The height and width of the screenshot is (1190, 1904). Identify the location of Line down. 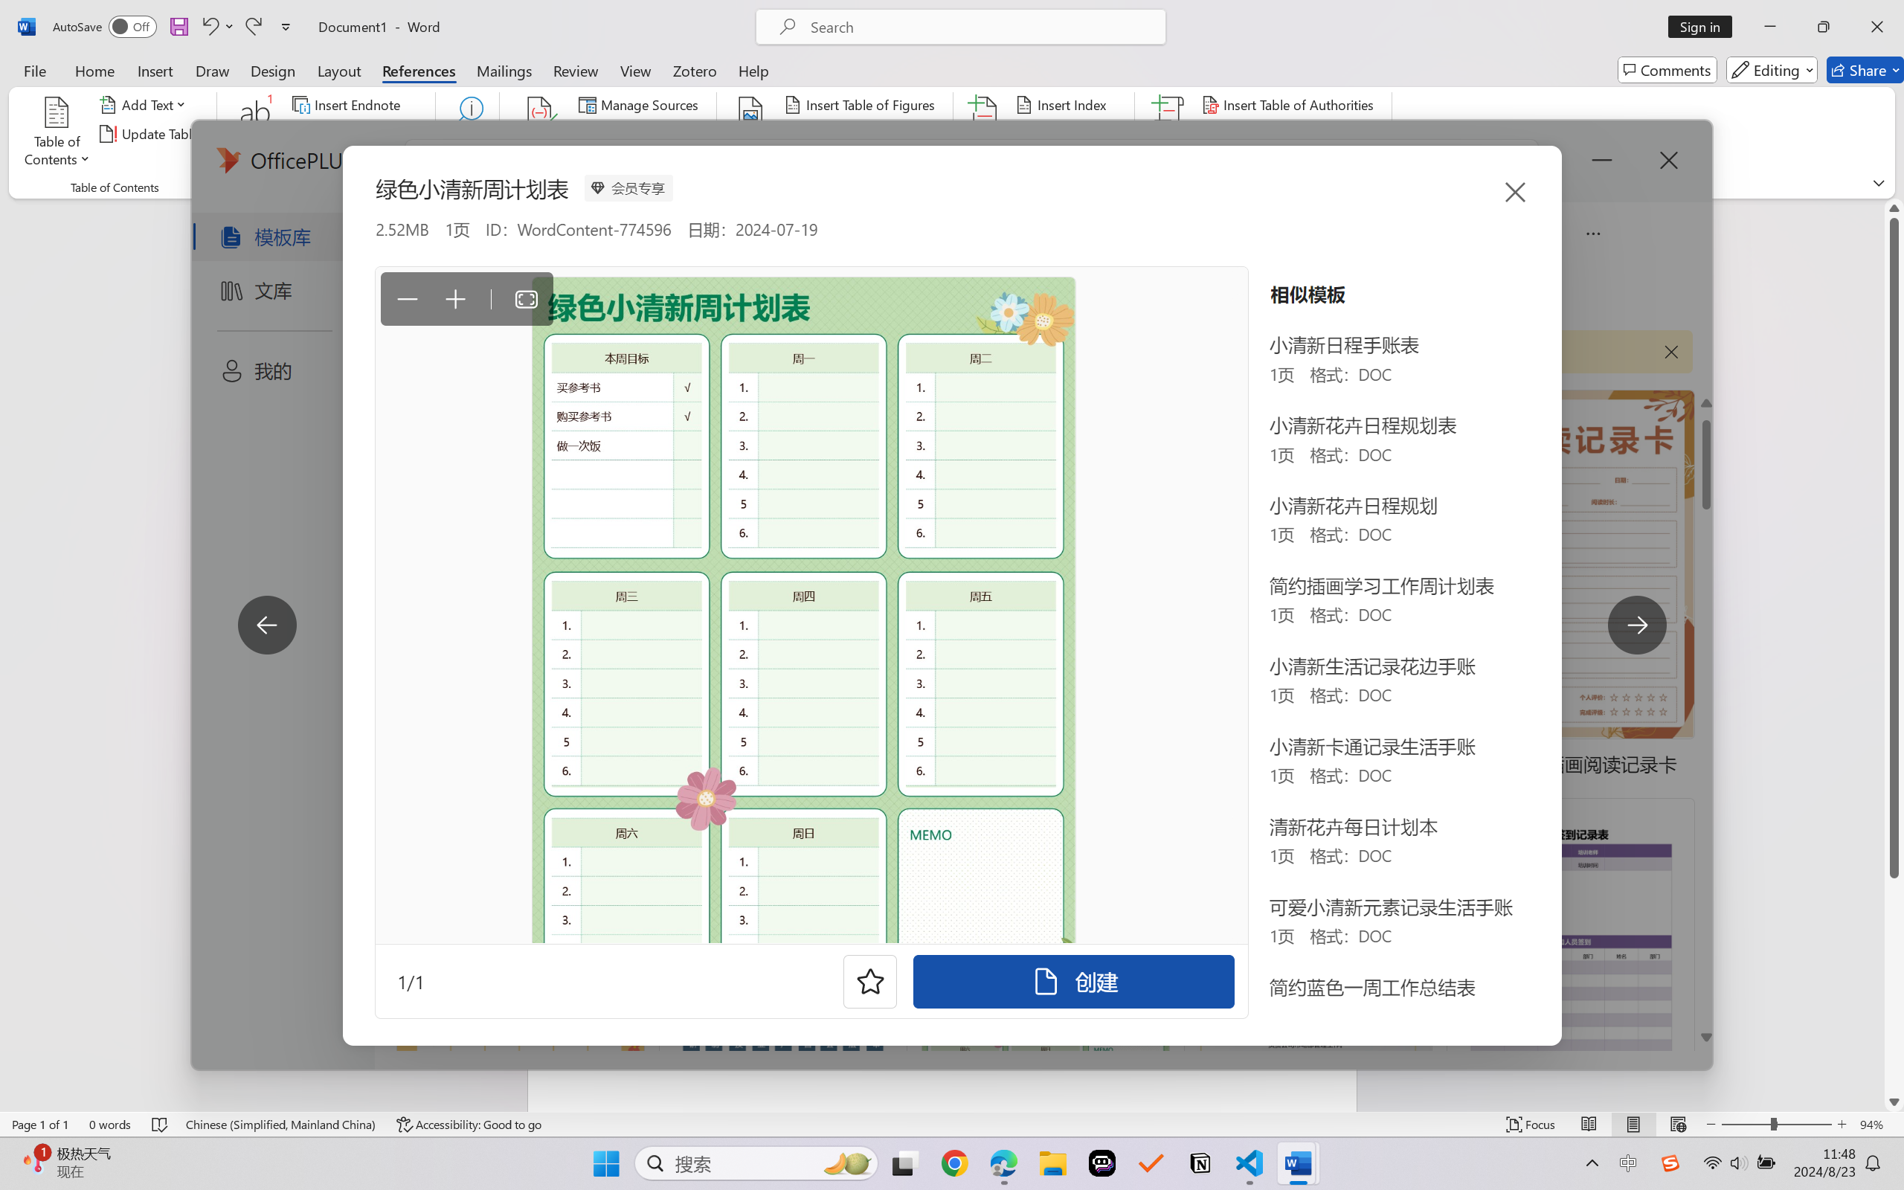
(1894, 1101).